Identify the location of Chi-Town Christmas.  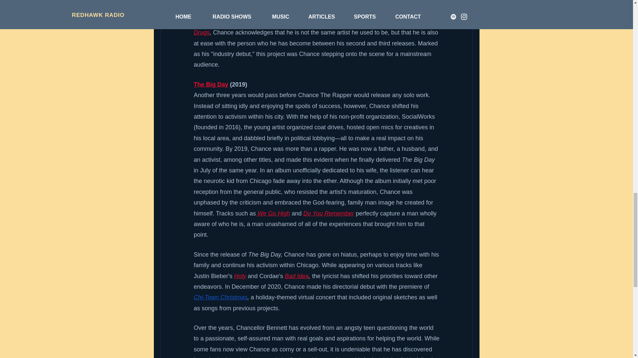
(220, 297).